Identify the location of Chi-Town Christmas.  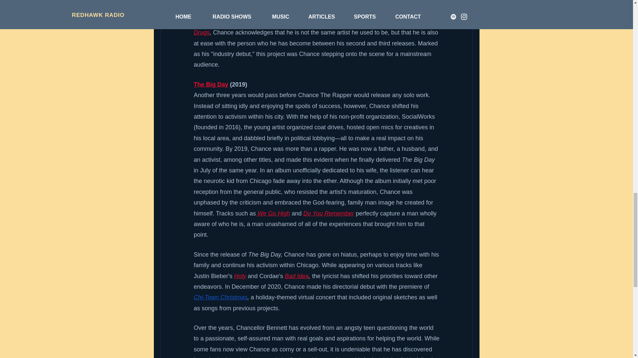
(220, 297).